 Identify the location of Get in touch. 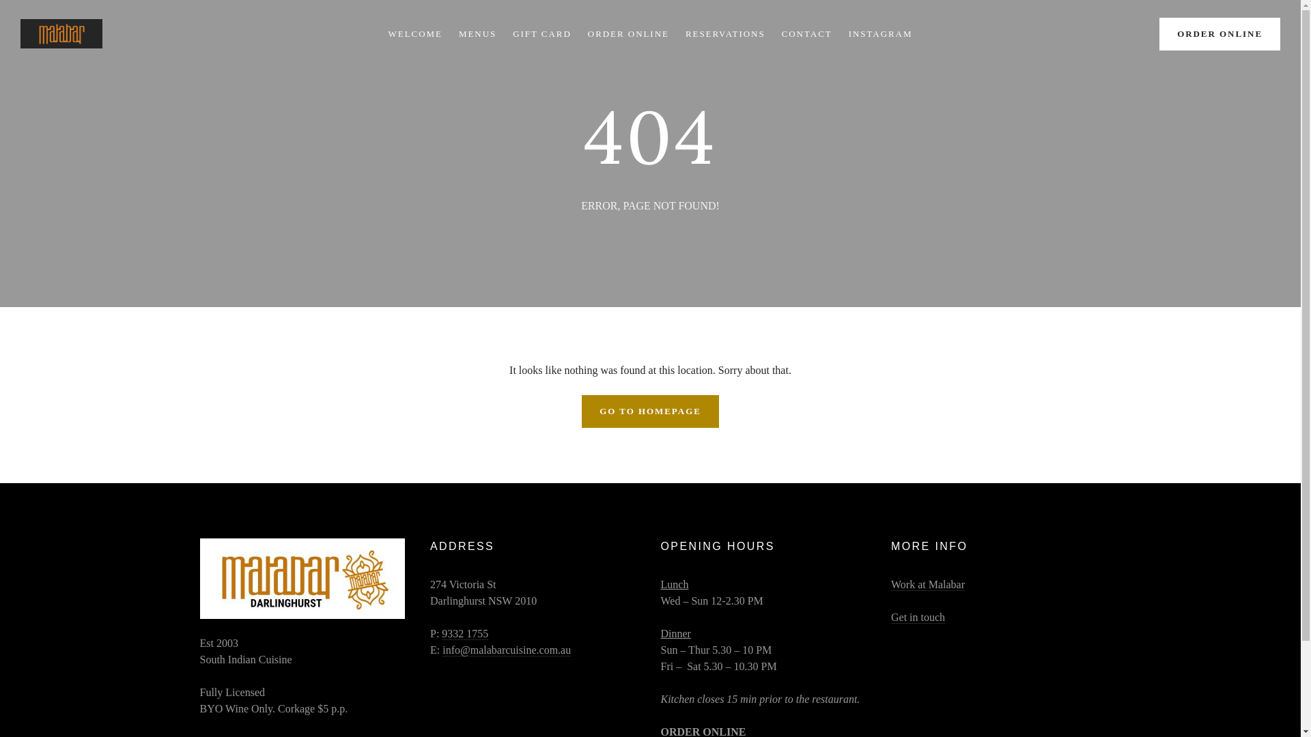
(918, 618).